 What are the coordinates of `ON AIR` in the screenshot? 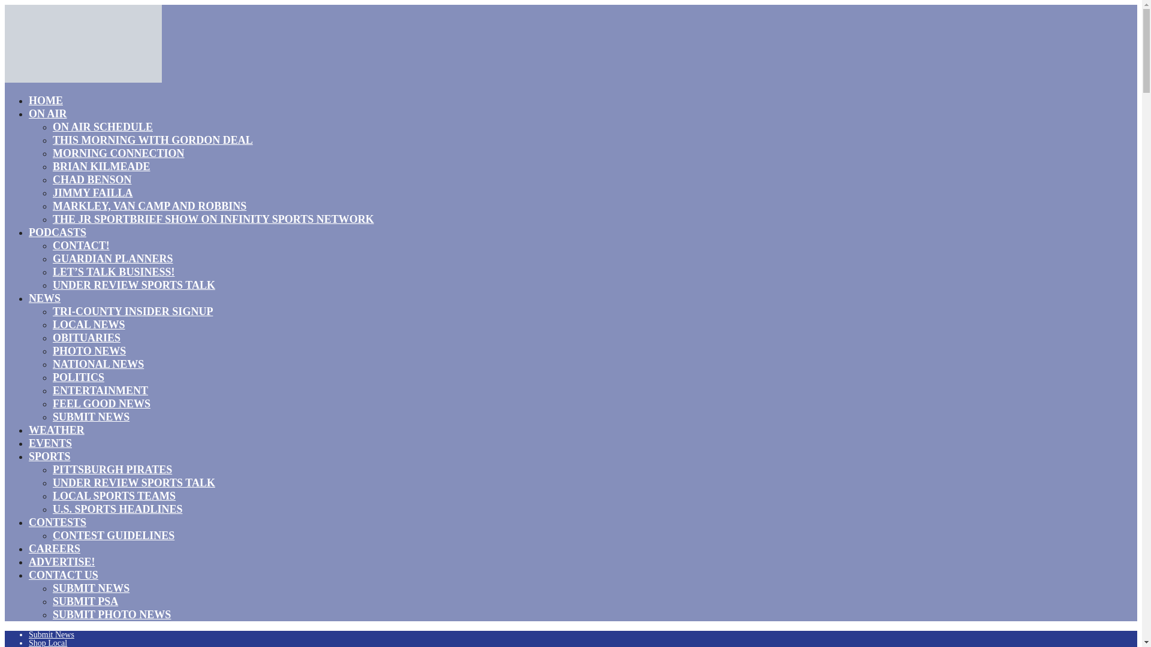 It's located at (48, 114).